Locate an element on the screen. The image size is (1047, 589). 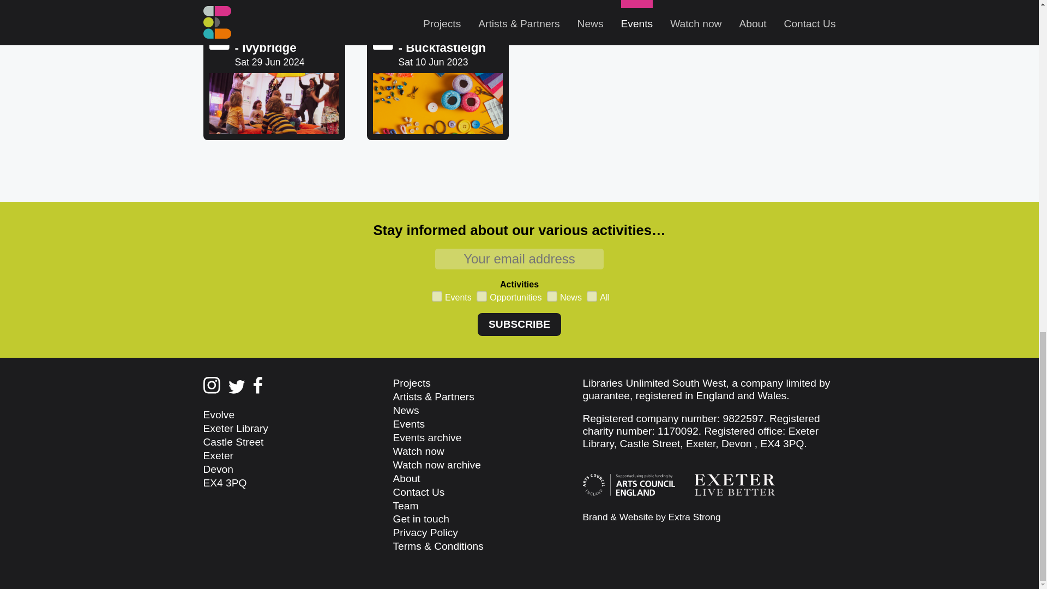
Extra Strong is located at coordinates (695, 517).